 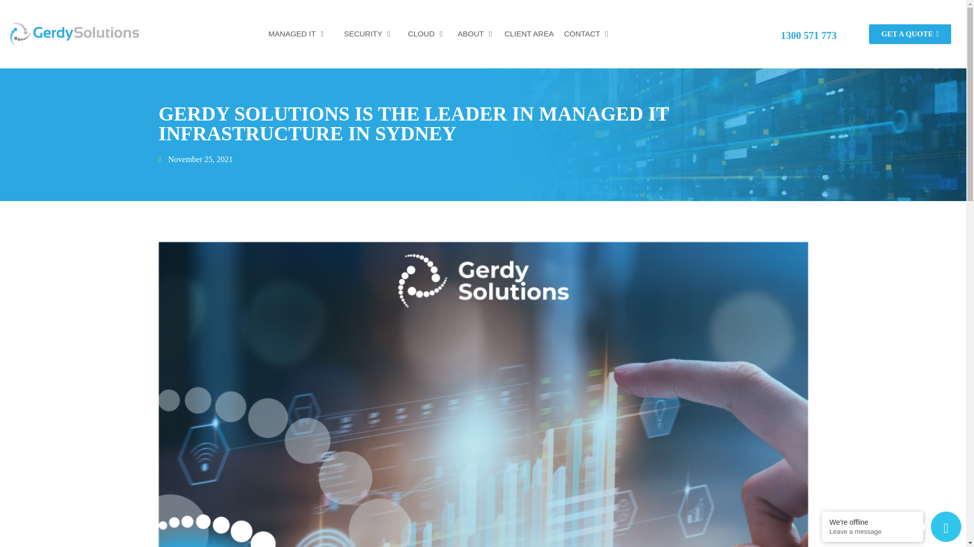 I want to click on We're offline, so click(x=873, y=522).